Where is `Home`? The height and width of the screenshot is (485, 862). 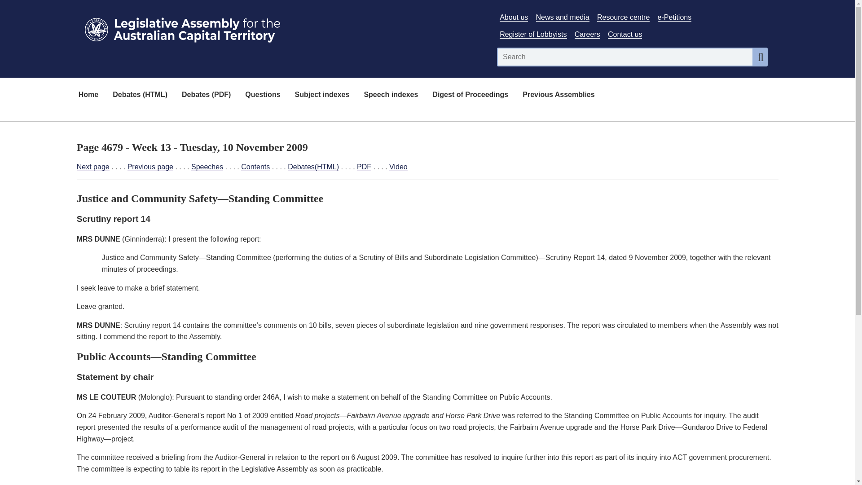
Home is located at coordinates (88, 95).